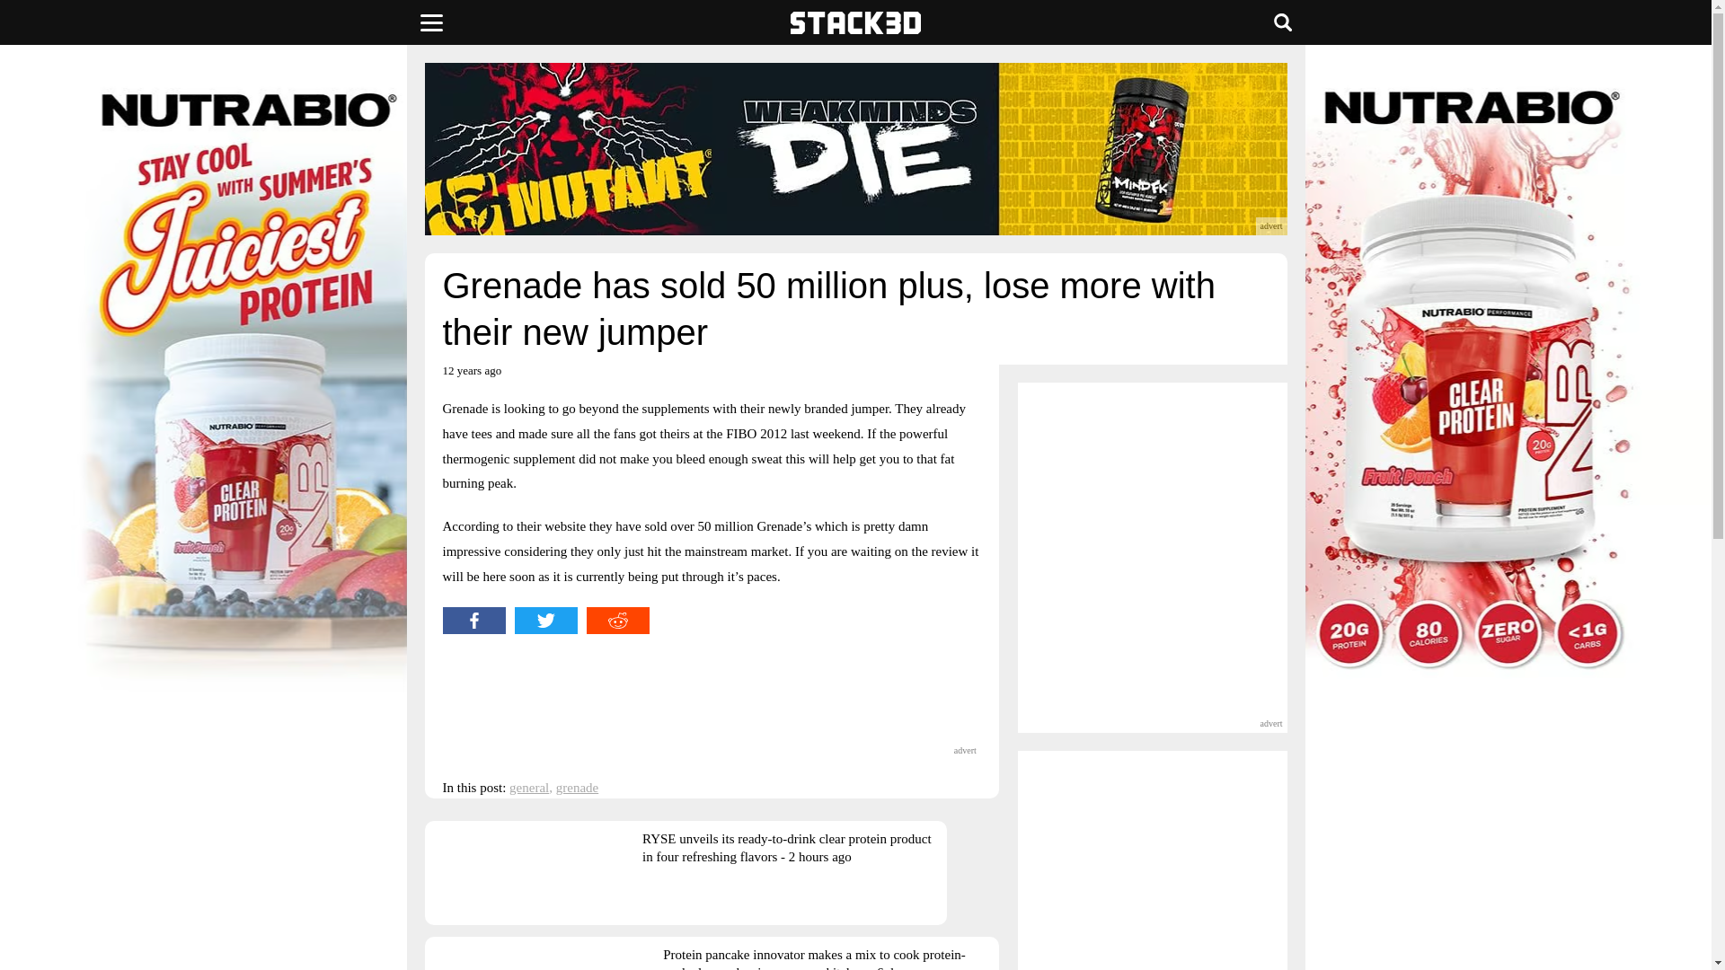  I want to click on April 27th 2012, so click(471, 377).